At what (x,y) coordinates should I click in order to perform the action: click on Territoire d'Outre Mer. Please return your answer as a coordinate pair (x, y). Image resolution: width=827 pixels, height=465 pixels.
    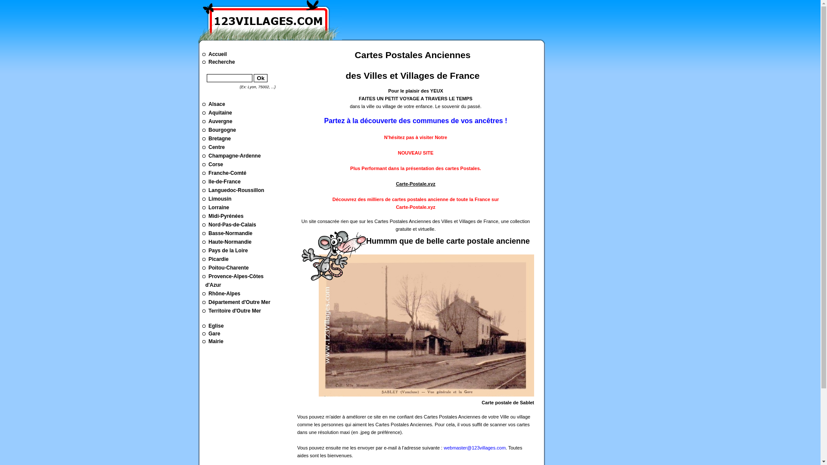
    Looking at the image, I should click on (243, 311).